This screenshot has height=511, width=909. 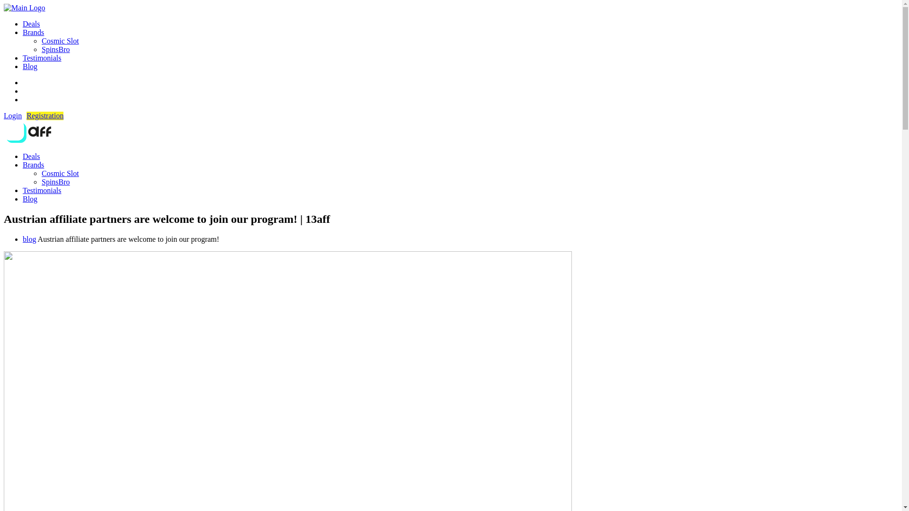 I want to click on Cosmic Slot, so click(x=61, y=173).